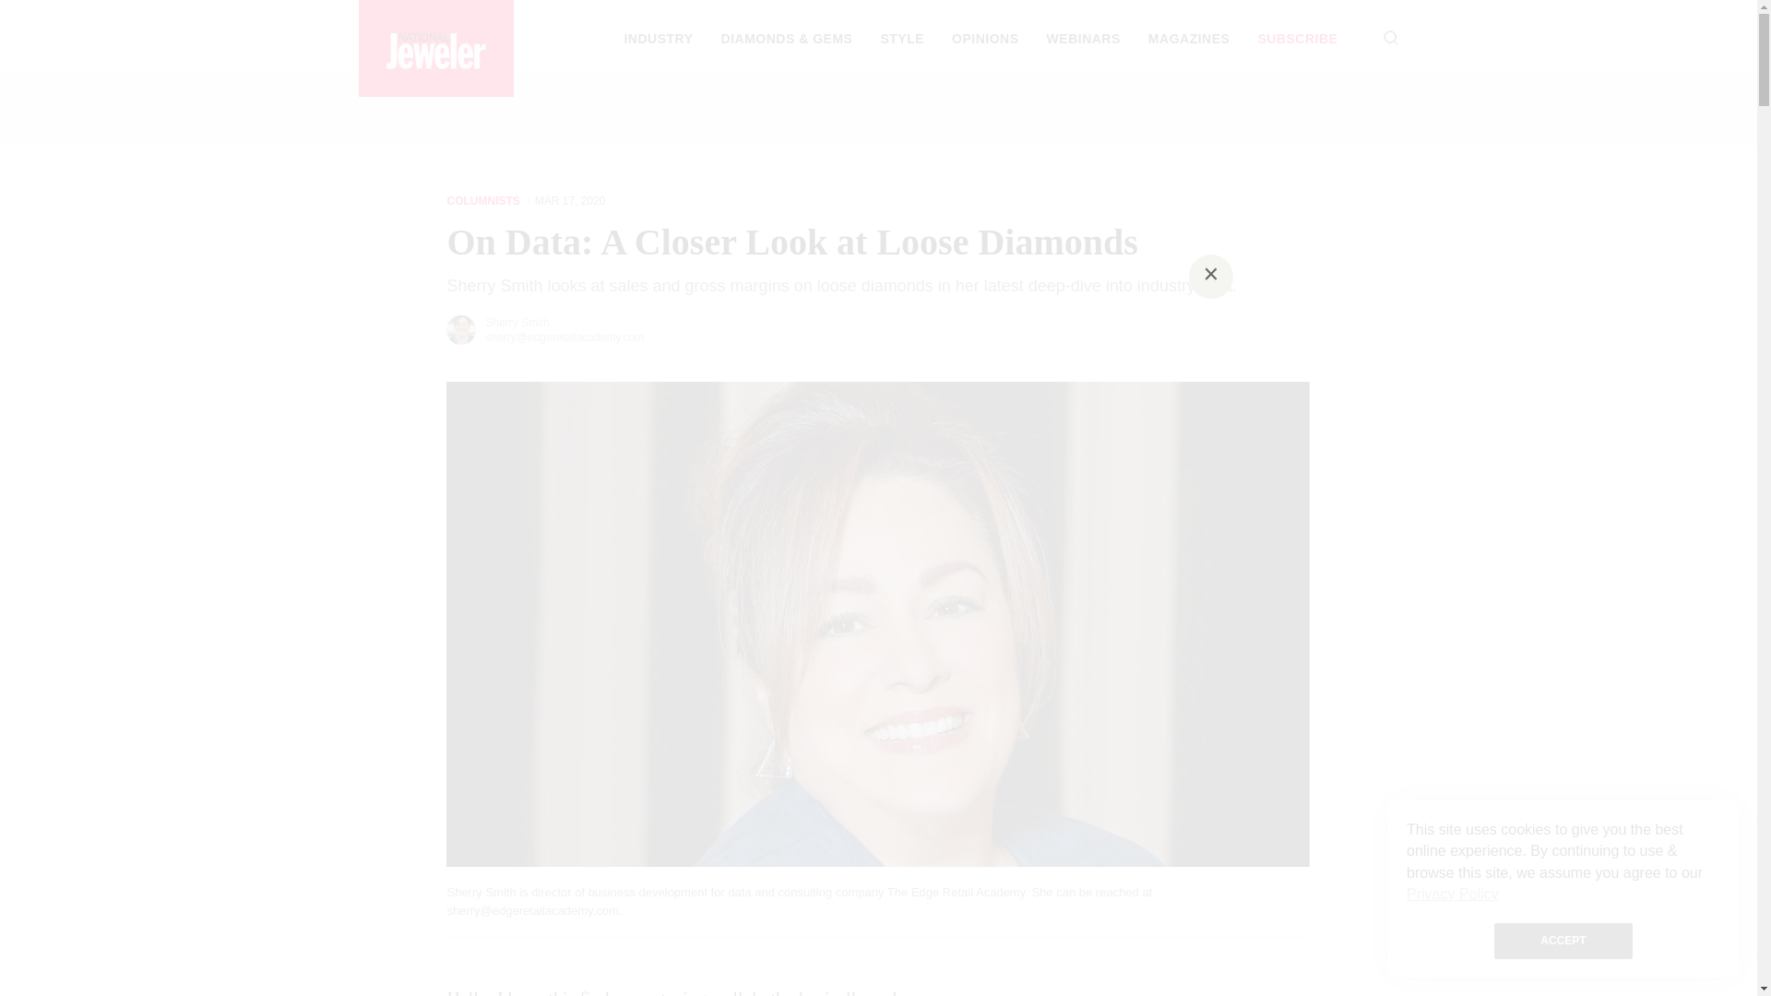 The image size is (1771, 996). What do you see at coordinates (902, 38) in the screenshot?
I see `STYLE` at bounding box center [902, 38].